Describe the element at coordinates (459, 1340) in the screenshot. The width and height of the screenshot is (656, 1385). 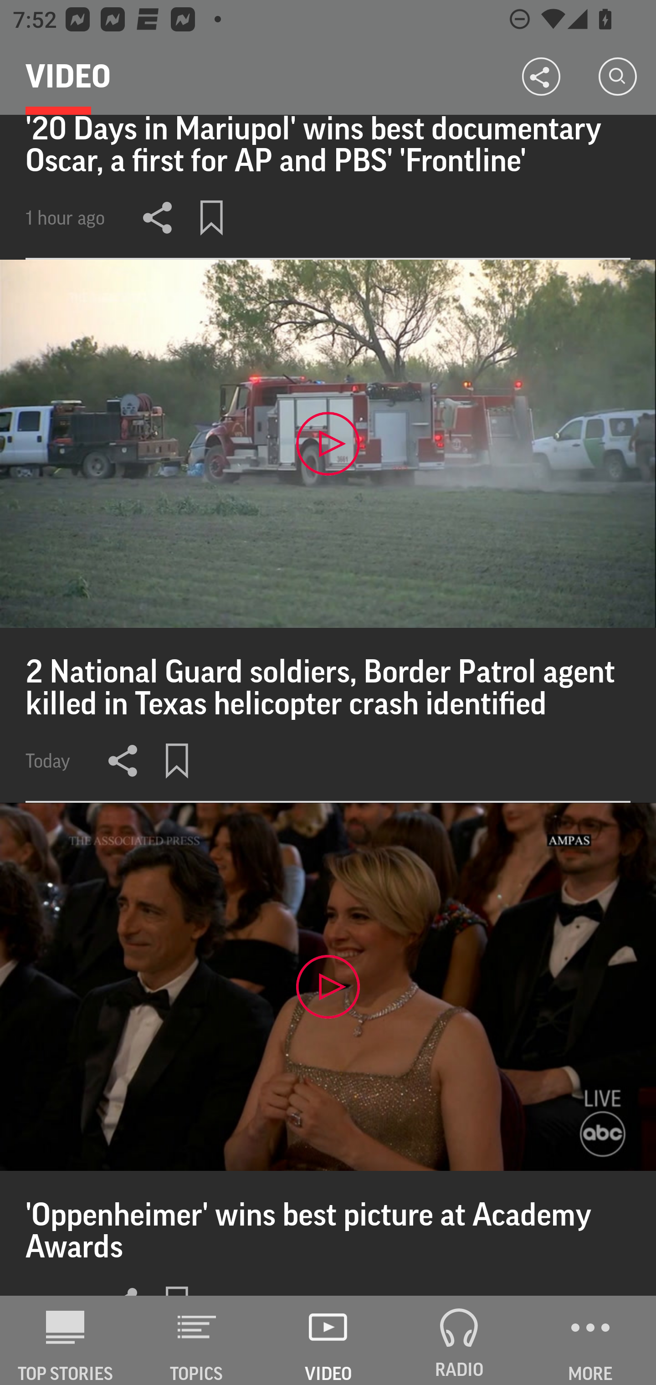
I see `RADIO` at that location.